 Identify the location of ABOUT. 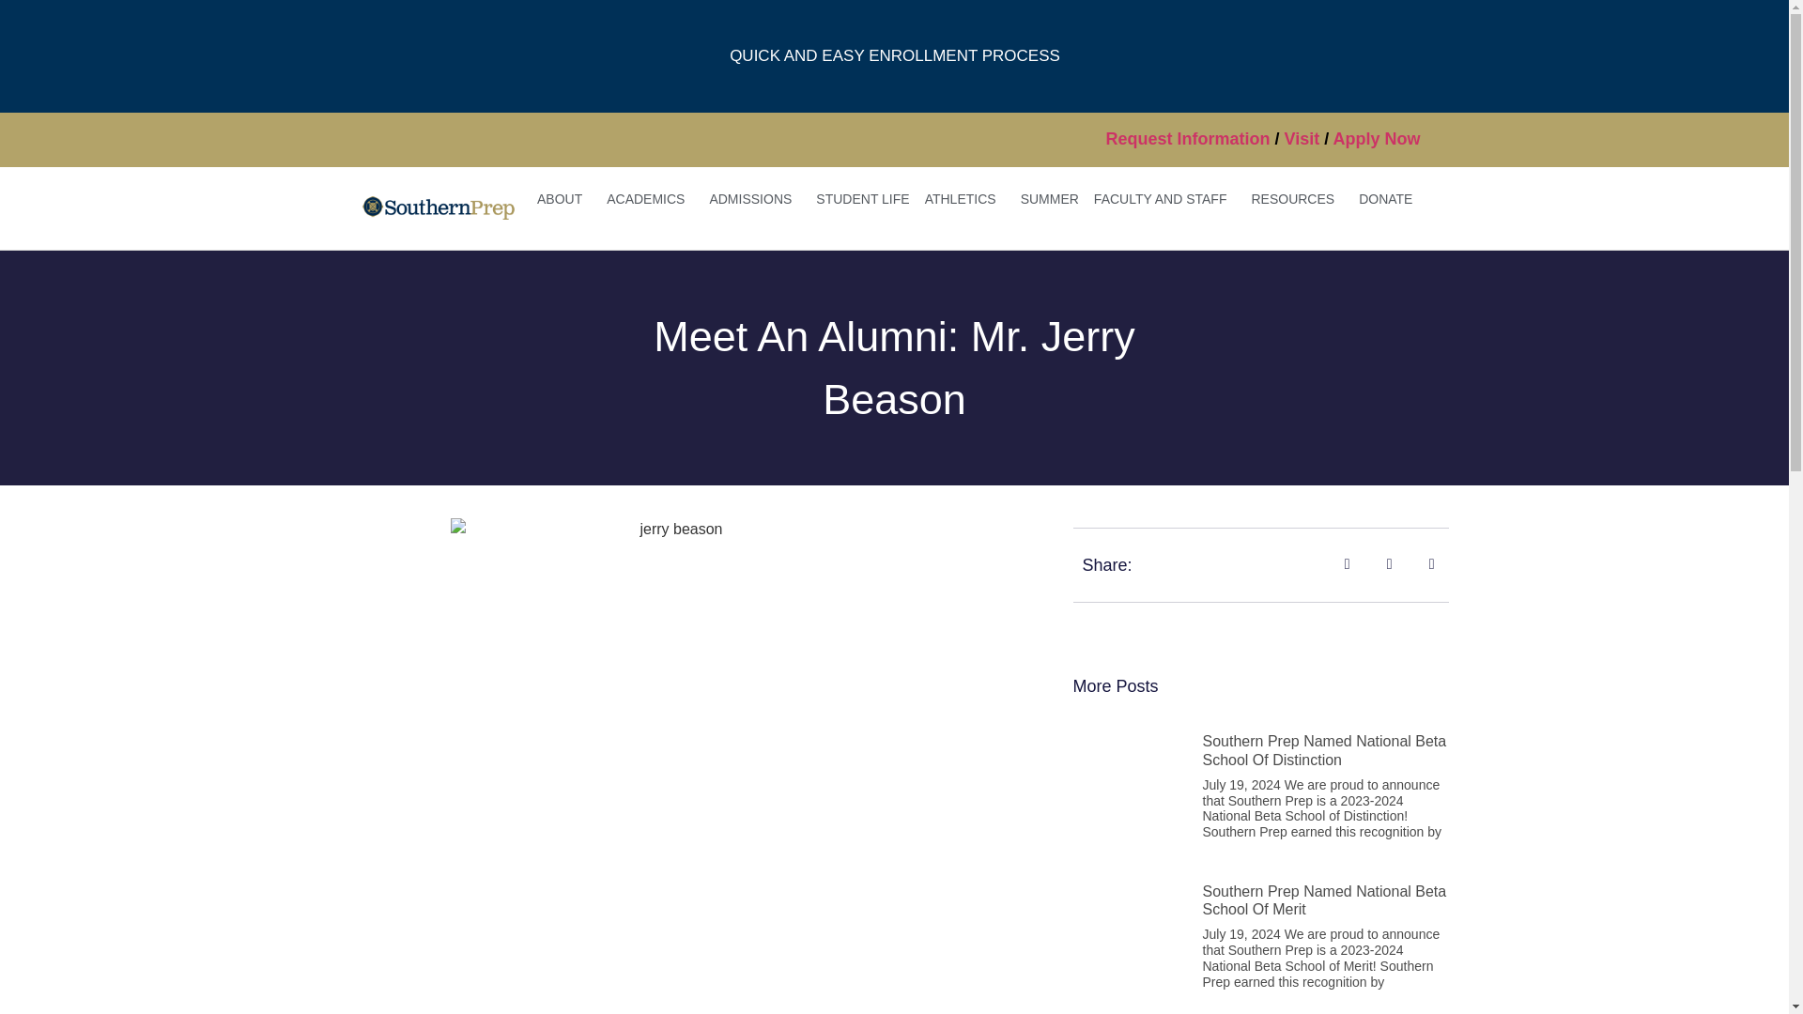
(563, 199).